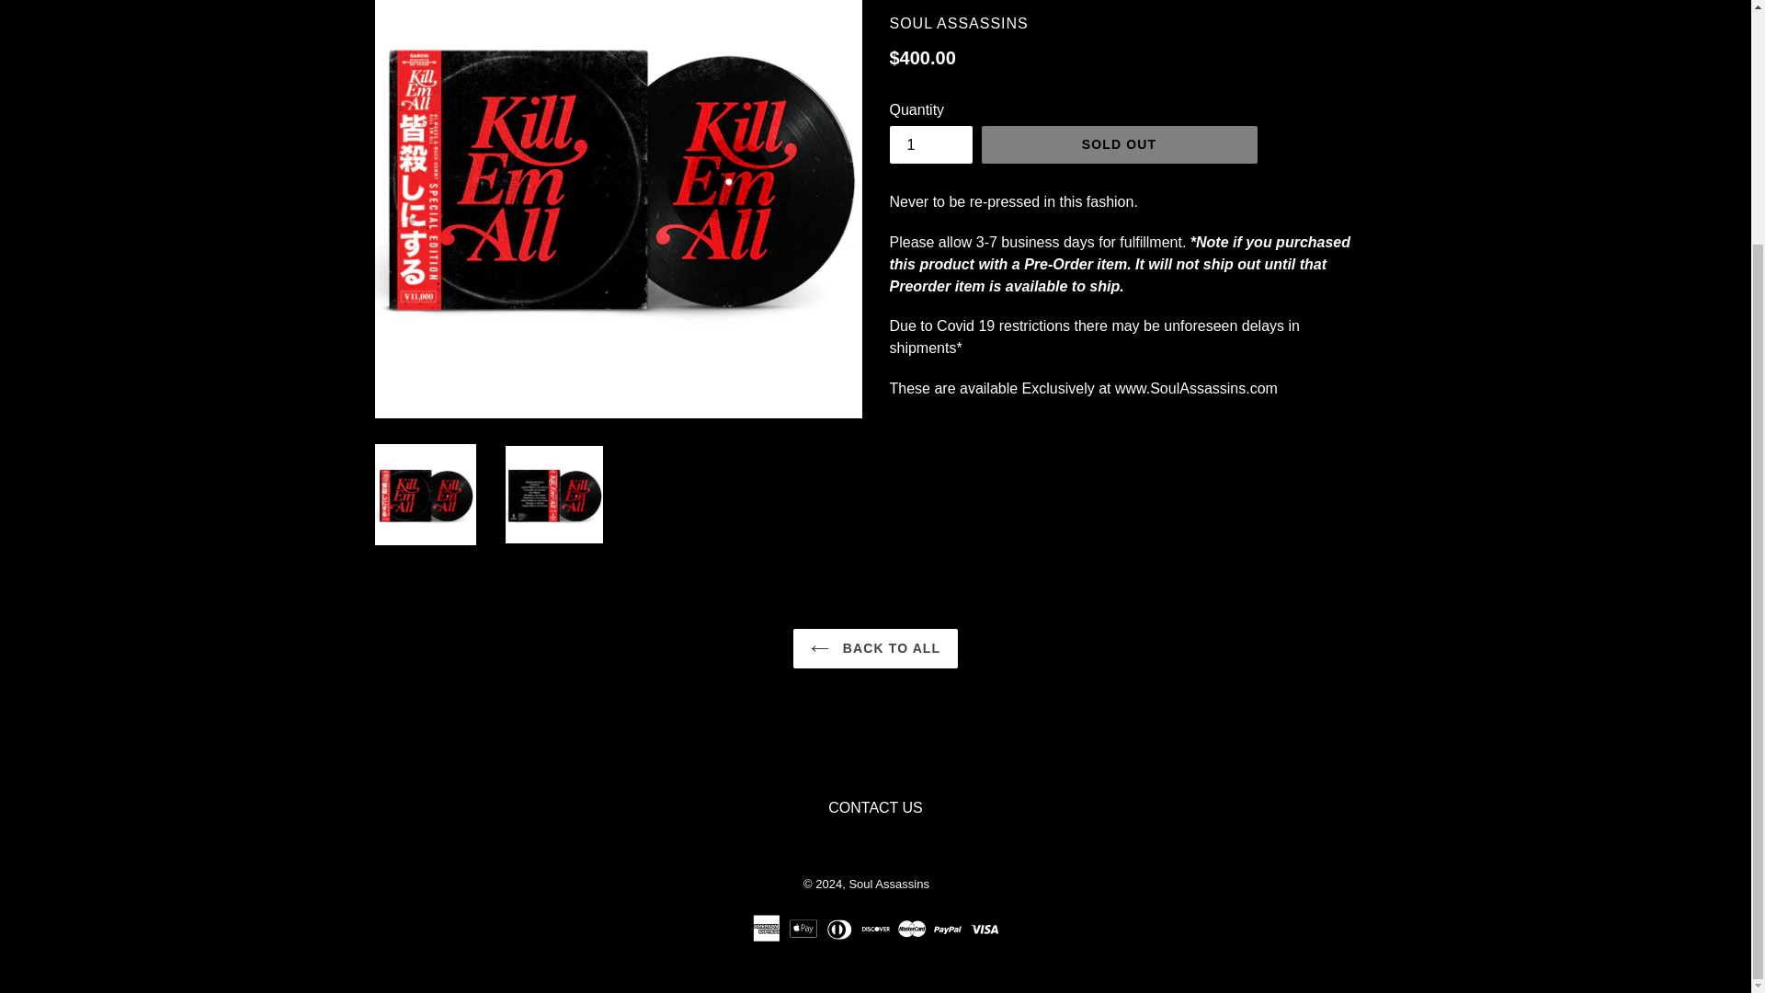 This screenshot has height=993, width=1765. I want to click on SOLD OUT, so click(1119, 145).